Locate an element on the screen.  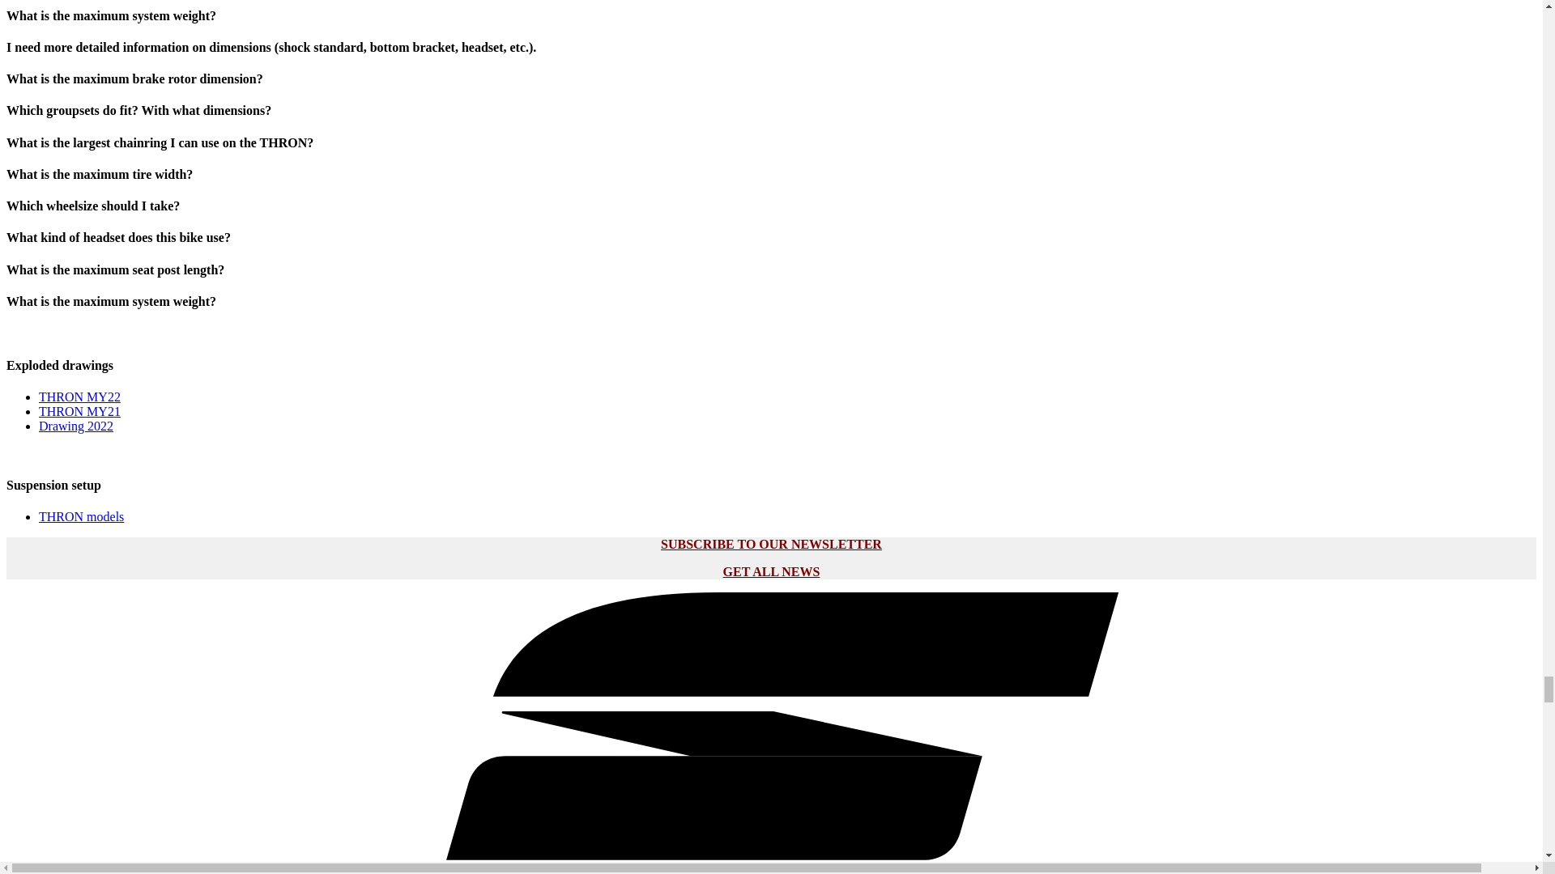
GET ALL NEWS is located at coordinates (771, 571).